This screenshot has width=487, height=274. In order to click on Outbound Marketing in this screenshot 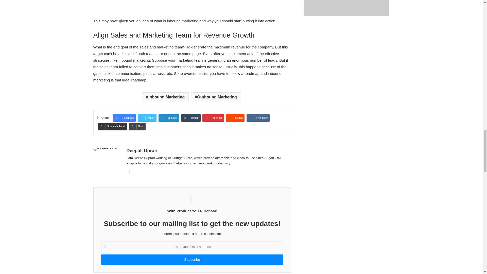, I will do `click(216, 97)`.